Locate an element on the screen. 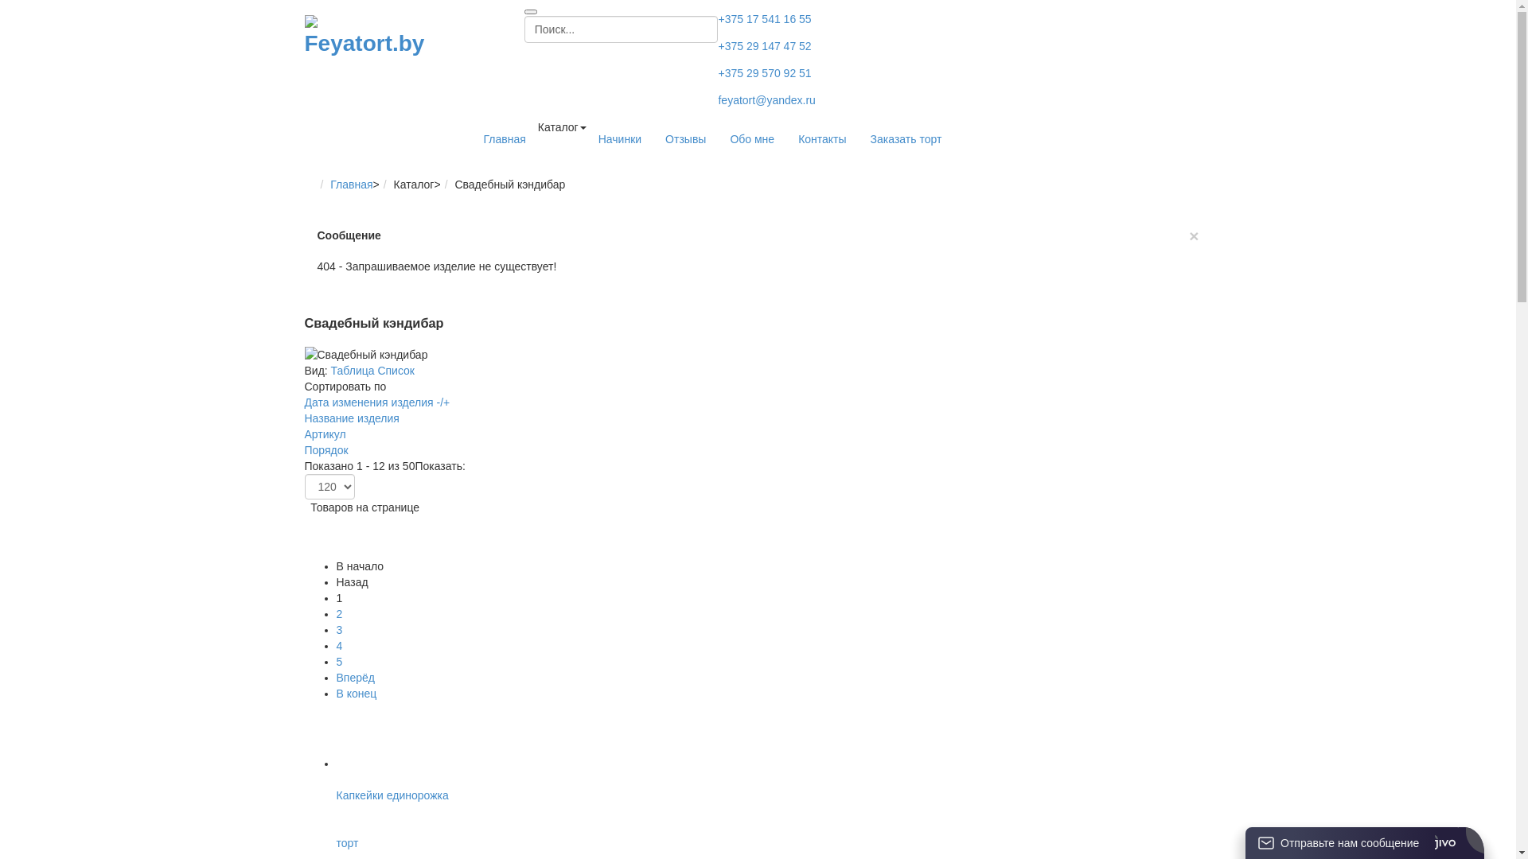 The image size is (1528, 859). 3 is located at coordinates (339, 630).